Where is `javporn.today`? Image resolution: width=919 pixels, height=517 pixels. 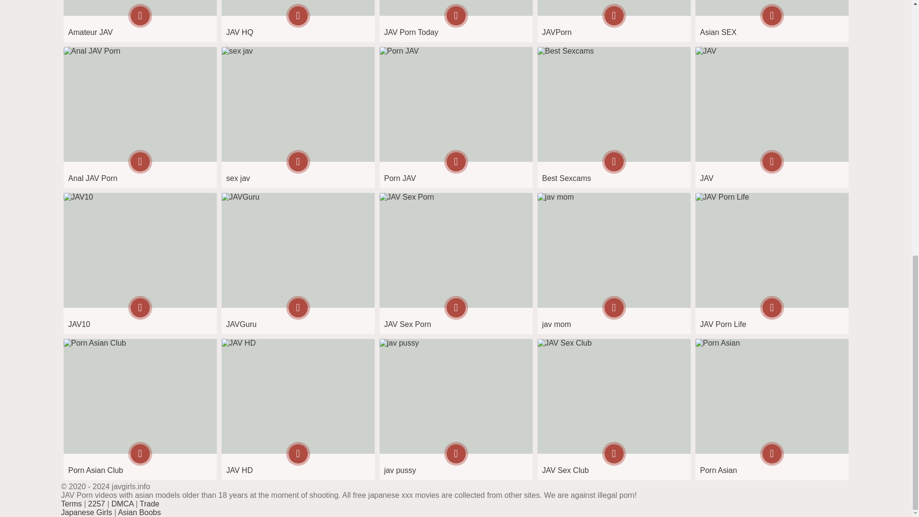 javporn.today is located at coordinates (455, 21).